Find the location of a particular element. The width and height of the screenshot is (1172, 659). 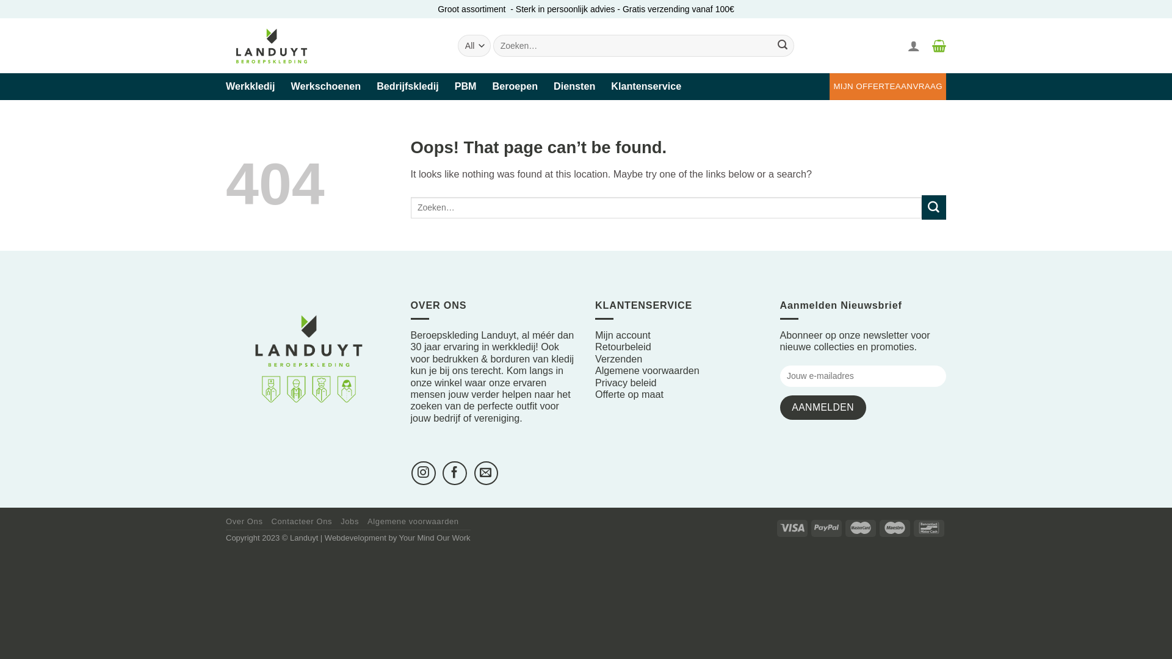

Mijn account is located at coordinates (623, 335).